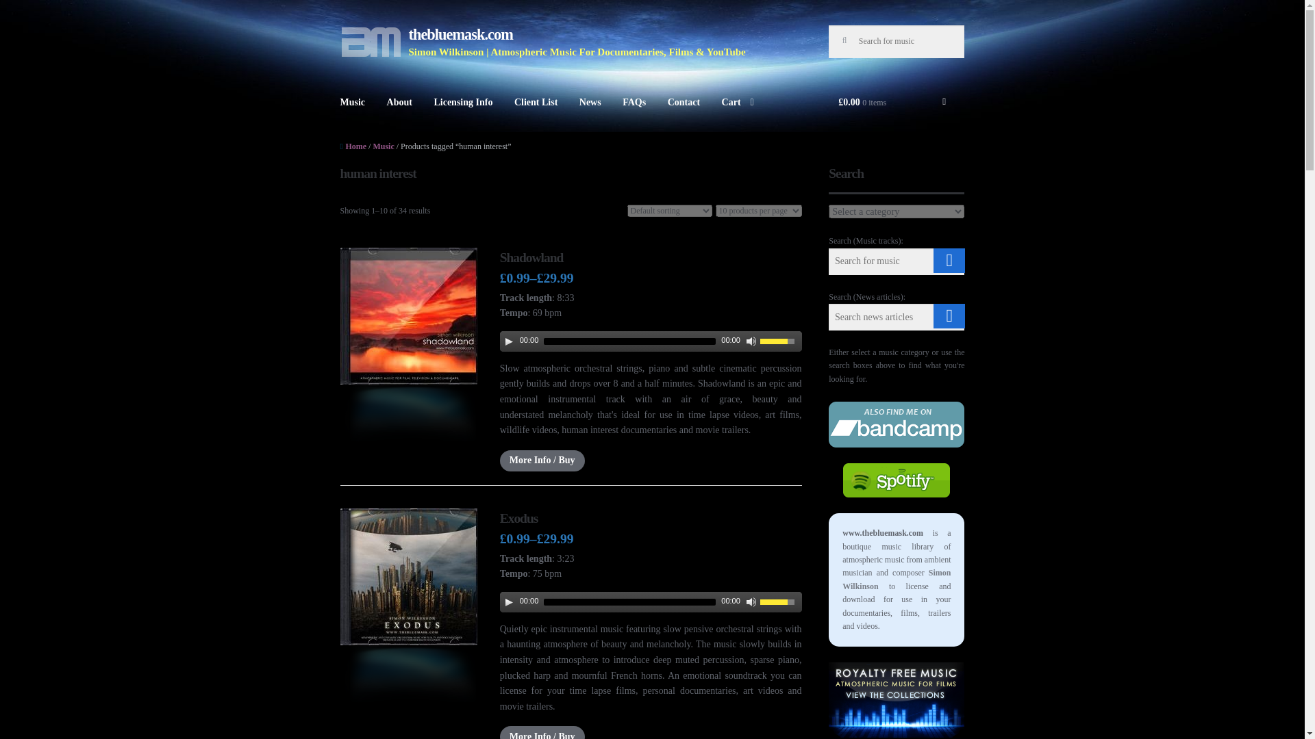 Image resolution: width=1315 pixels, height=739 pixels. Describe the element at coordinates (378, 33) in the screenshot. I see `Skip to navigation` at that location.